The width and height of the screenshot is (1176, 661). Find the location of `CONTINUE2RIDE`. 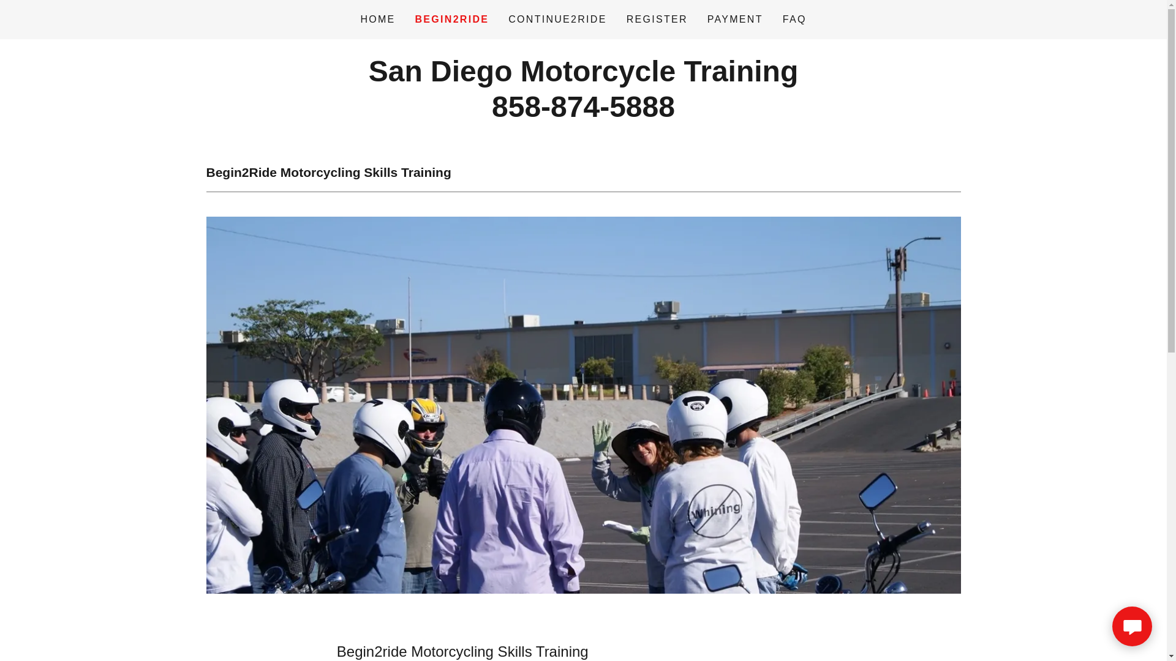

CONTINUE2RIDE is located at coordinates (557, 20).